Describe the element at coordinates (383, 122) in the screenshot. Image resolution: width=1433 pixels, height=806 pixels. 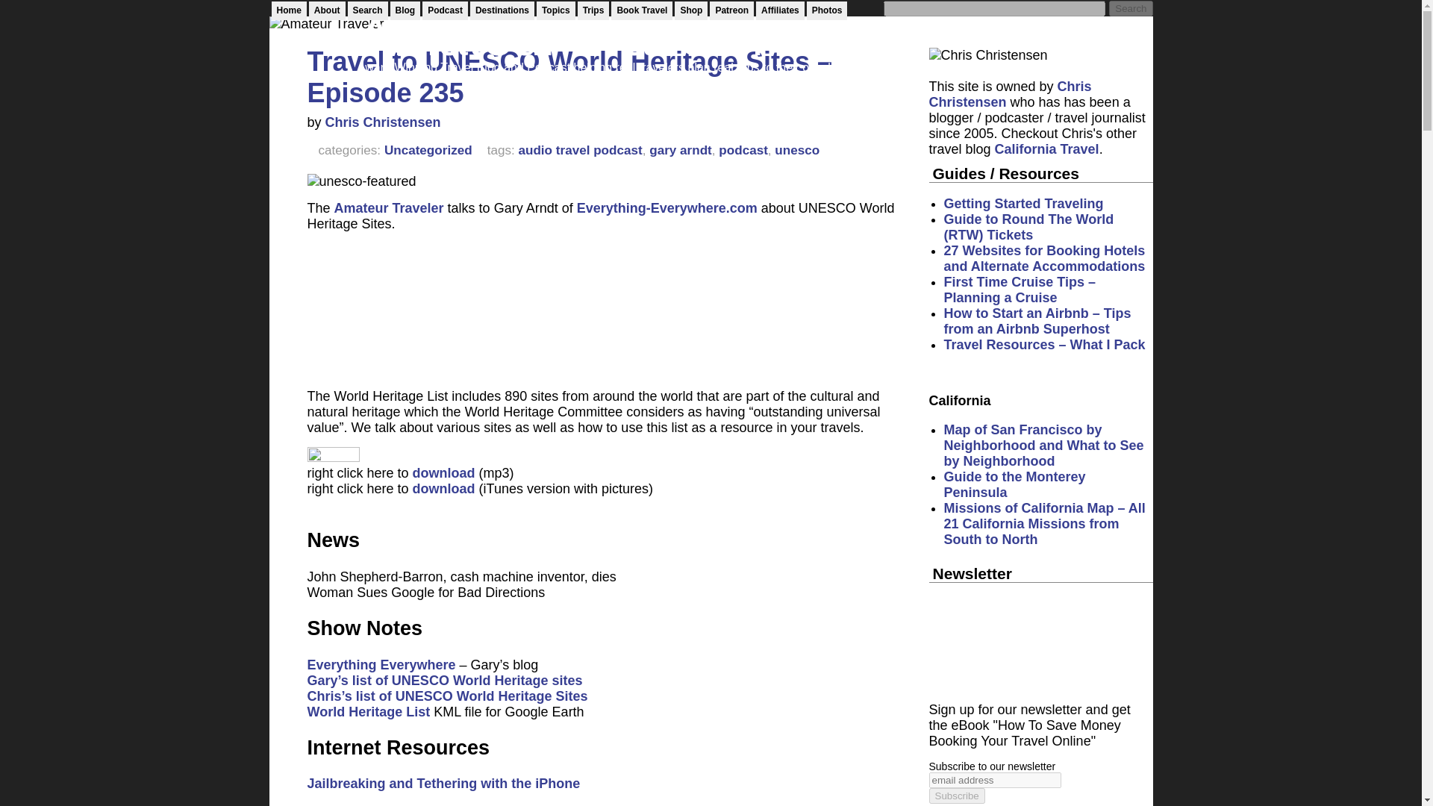
I see `Chris Christensen` at that location.